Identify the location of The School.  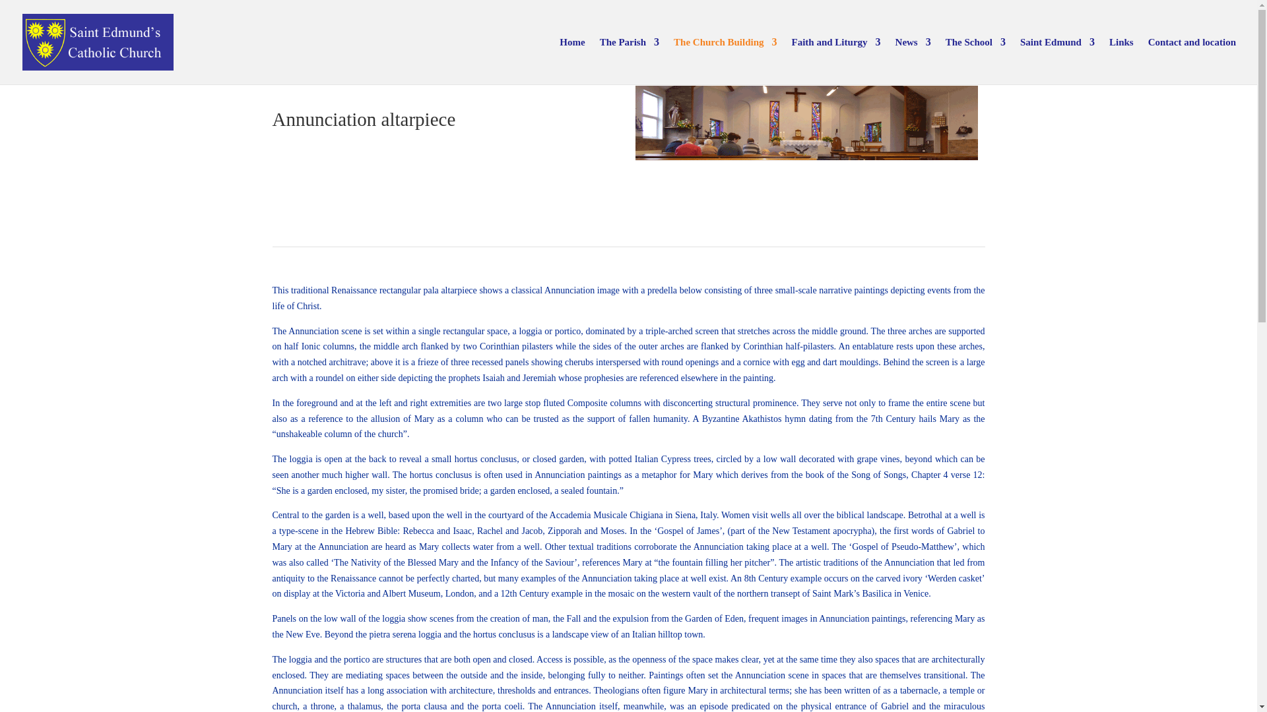
(975, 61).